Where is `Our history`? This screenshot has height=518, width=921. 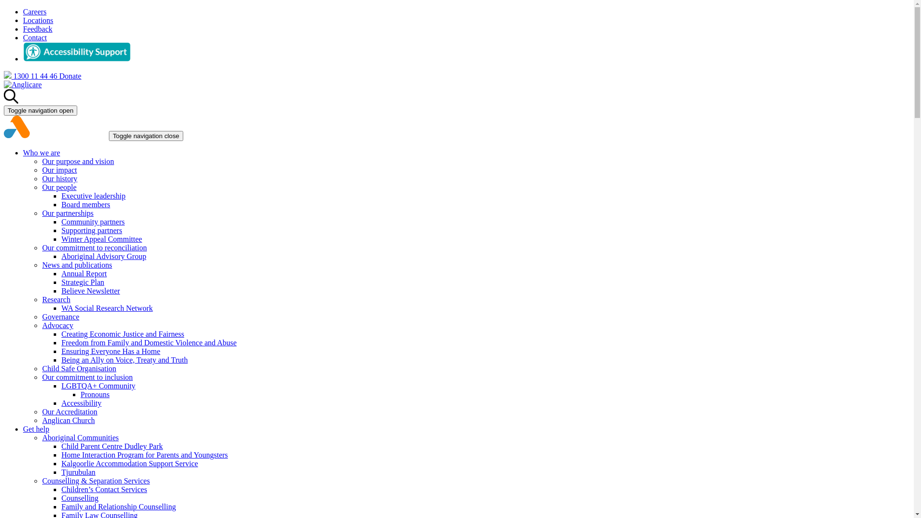 Our history is located at coordinates (59, 178).